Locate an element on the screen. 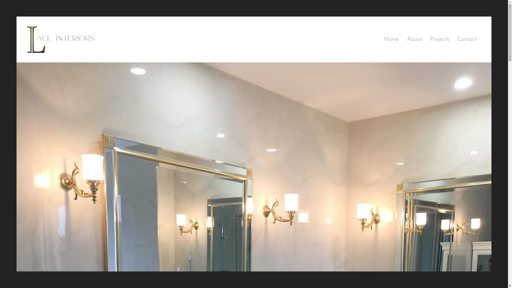 The width and height of the screenshot is (512, 288). About is located at coordinates (414, 39).